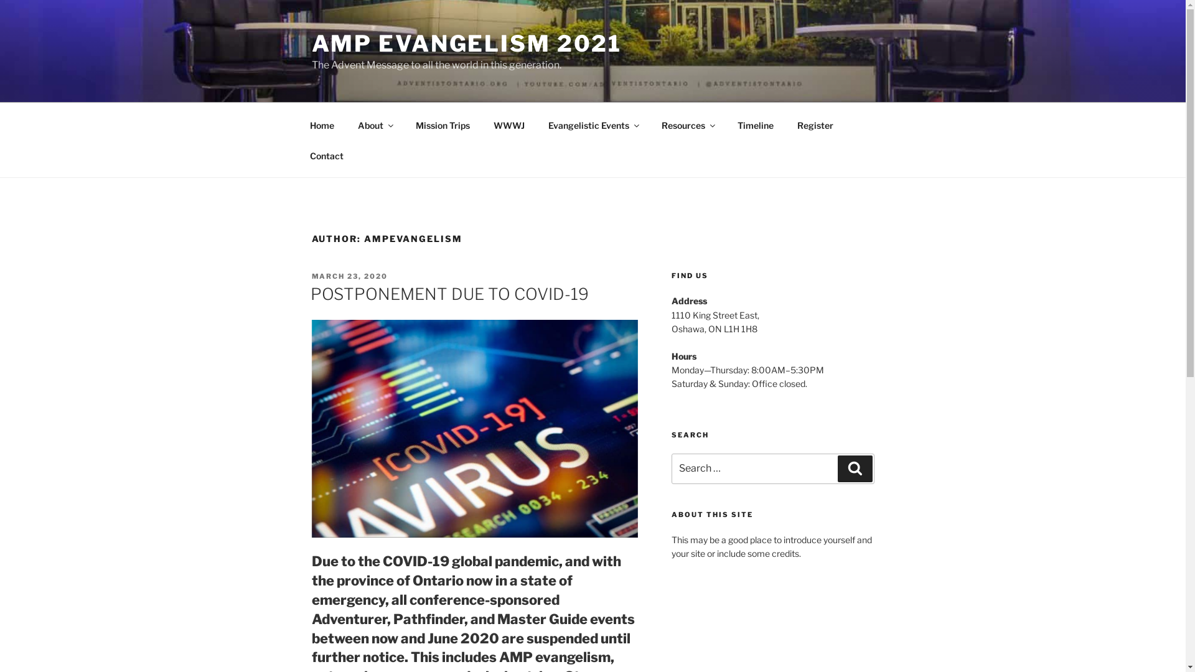 The image size is (1195, 672). I want to click on MARCH 23, 2020, so click(350, 276).